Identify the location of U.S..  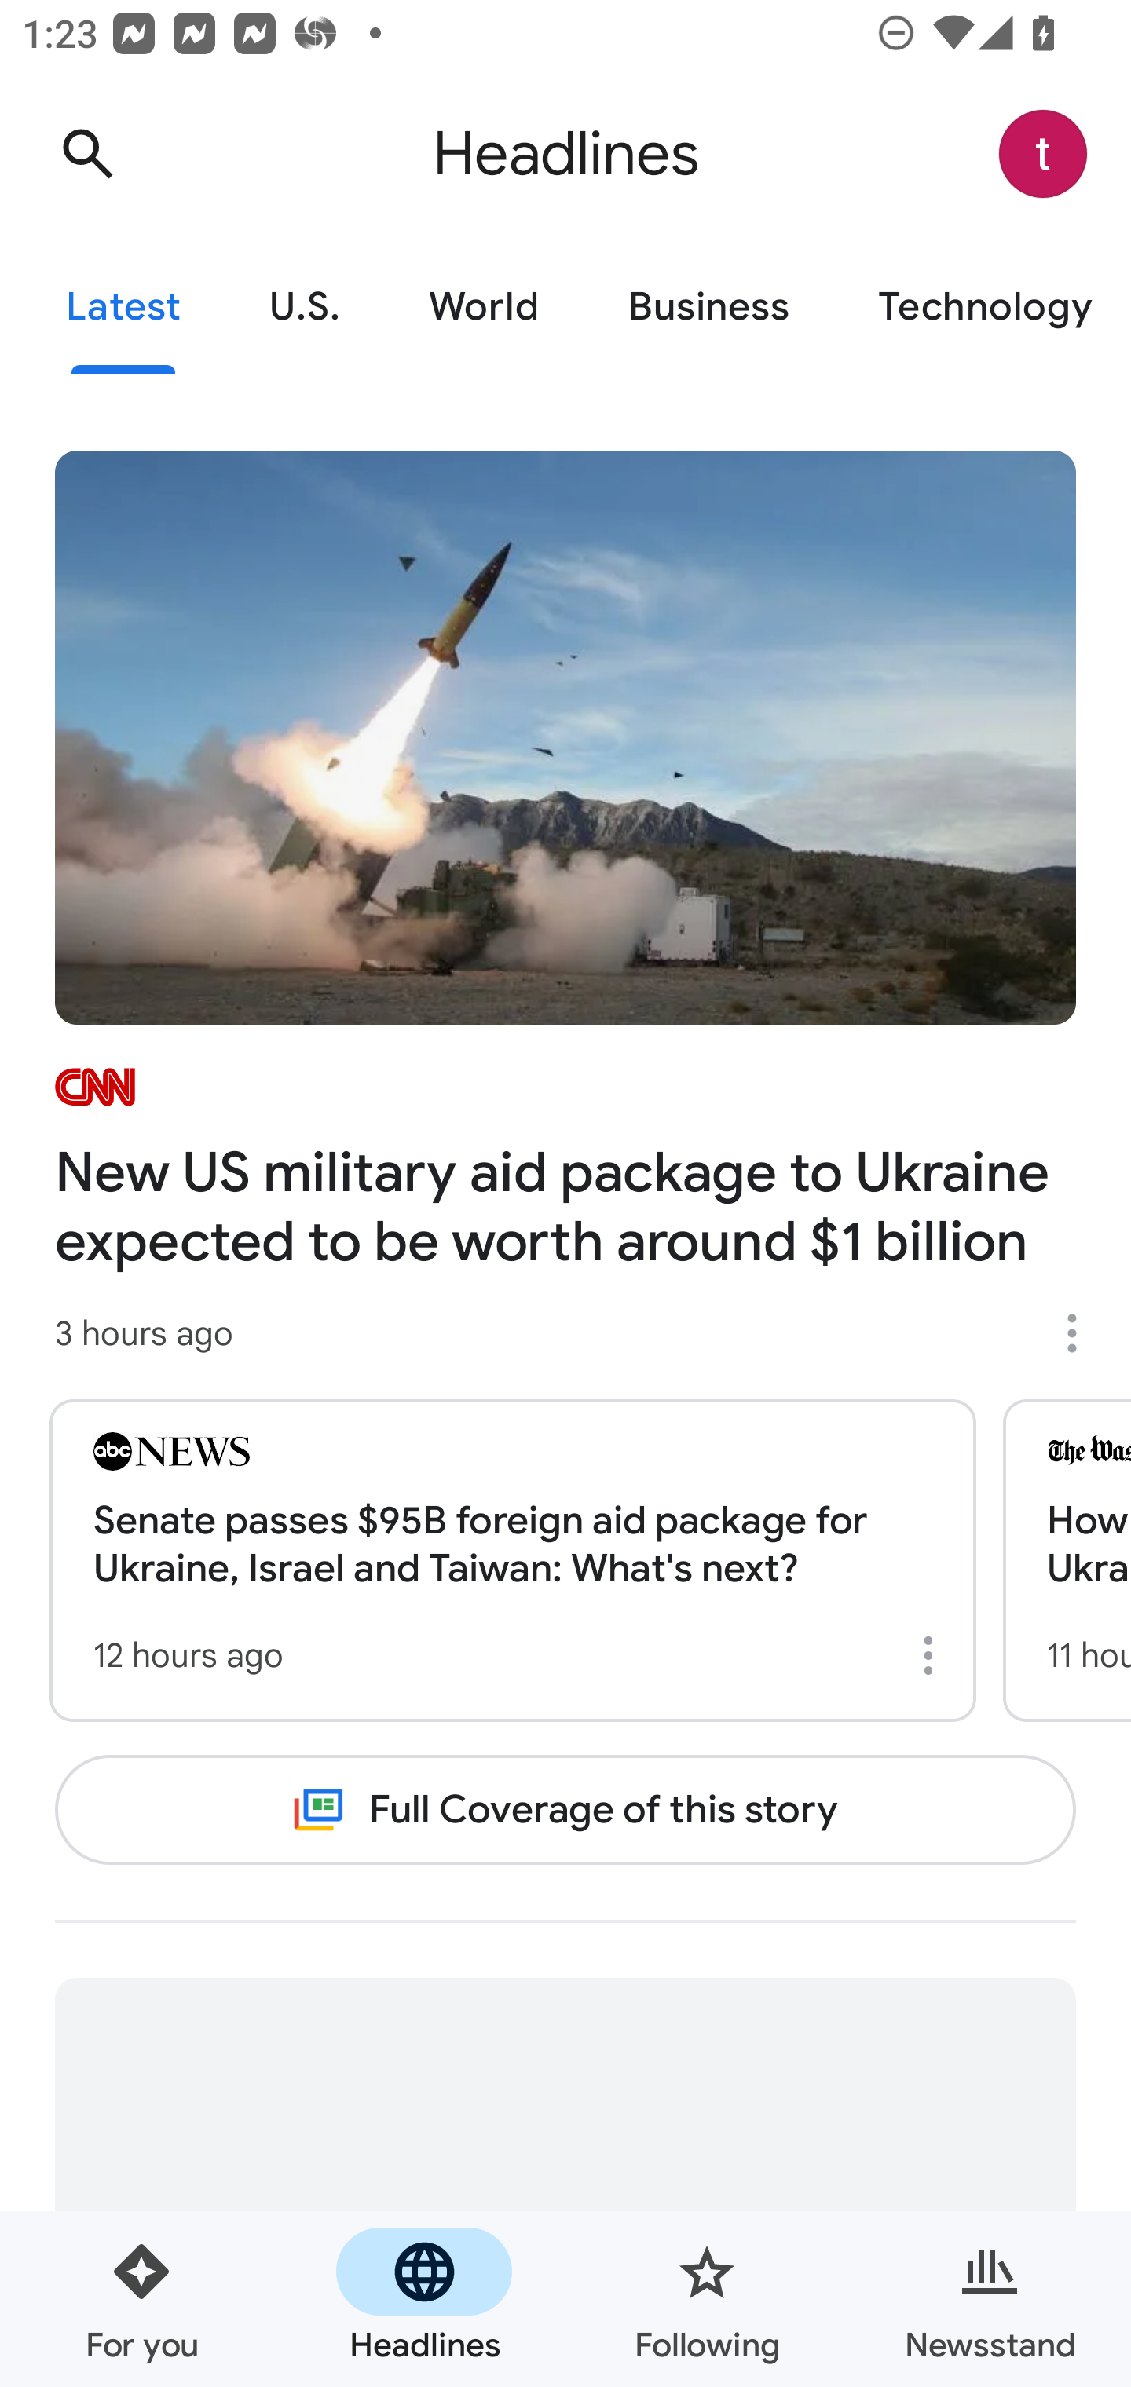
(305, 308).